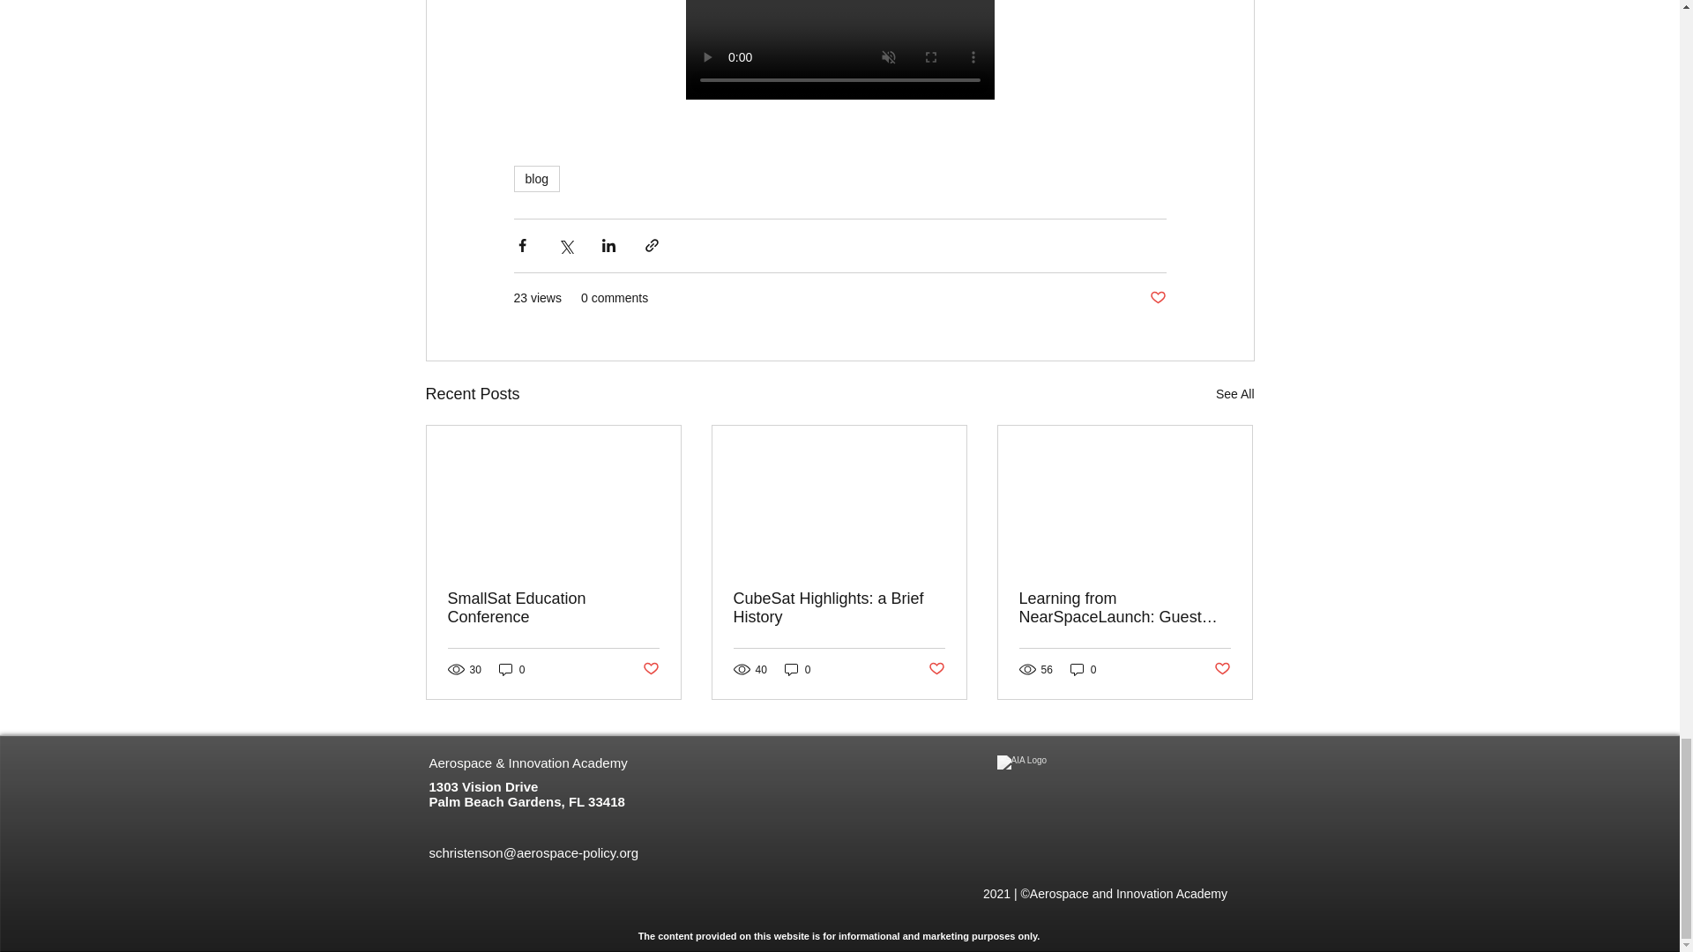 This screenshot has height=952, width=1693. I want to click on See All, so click(1234, 395).